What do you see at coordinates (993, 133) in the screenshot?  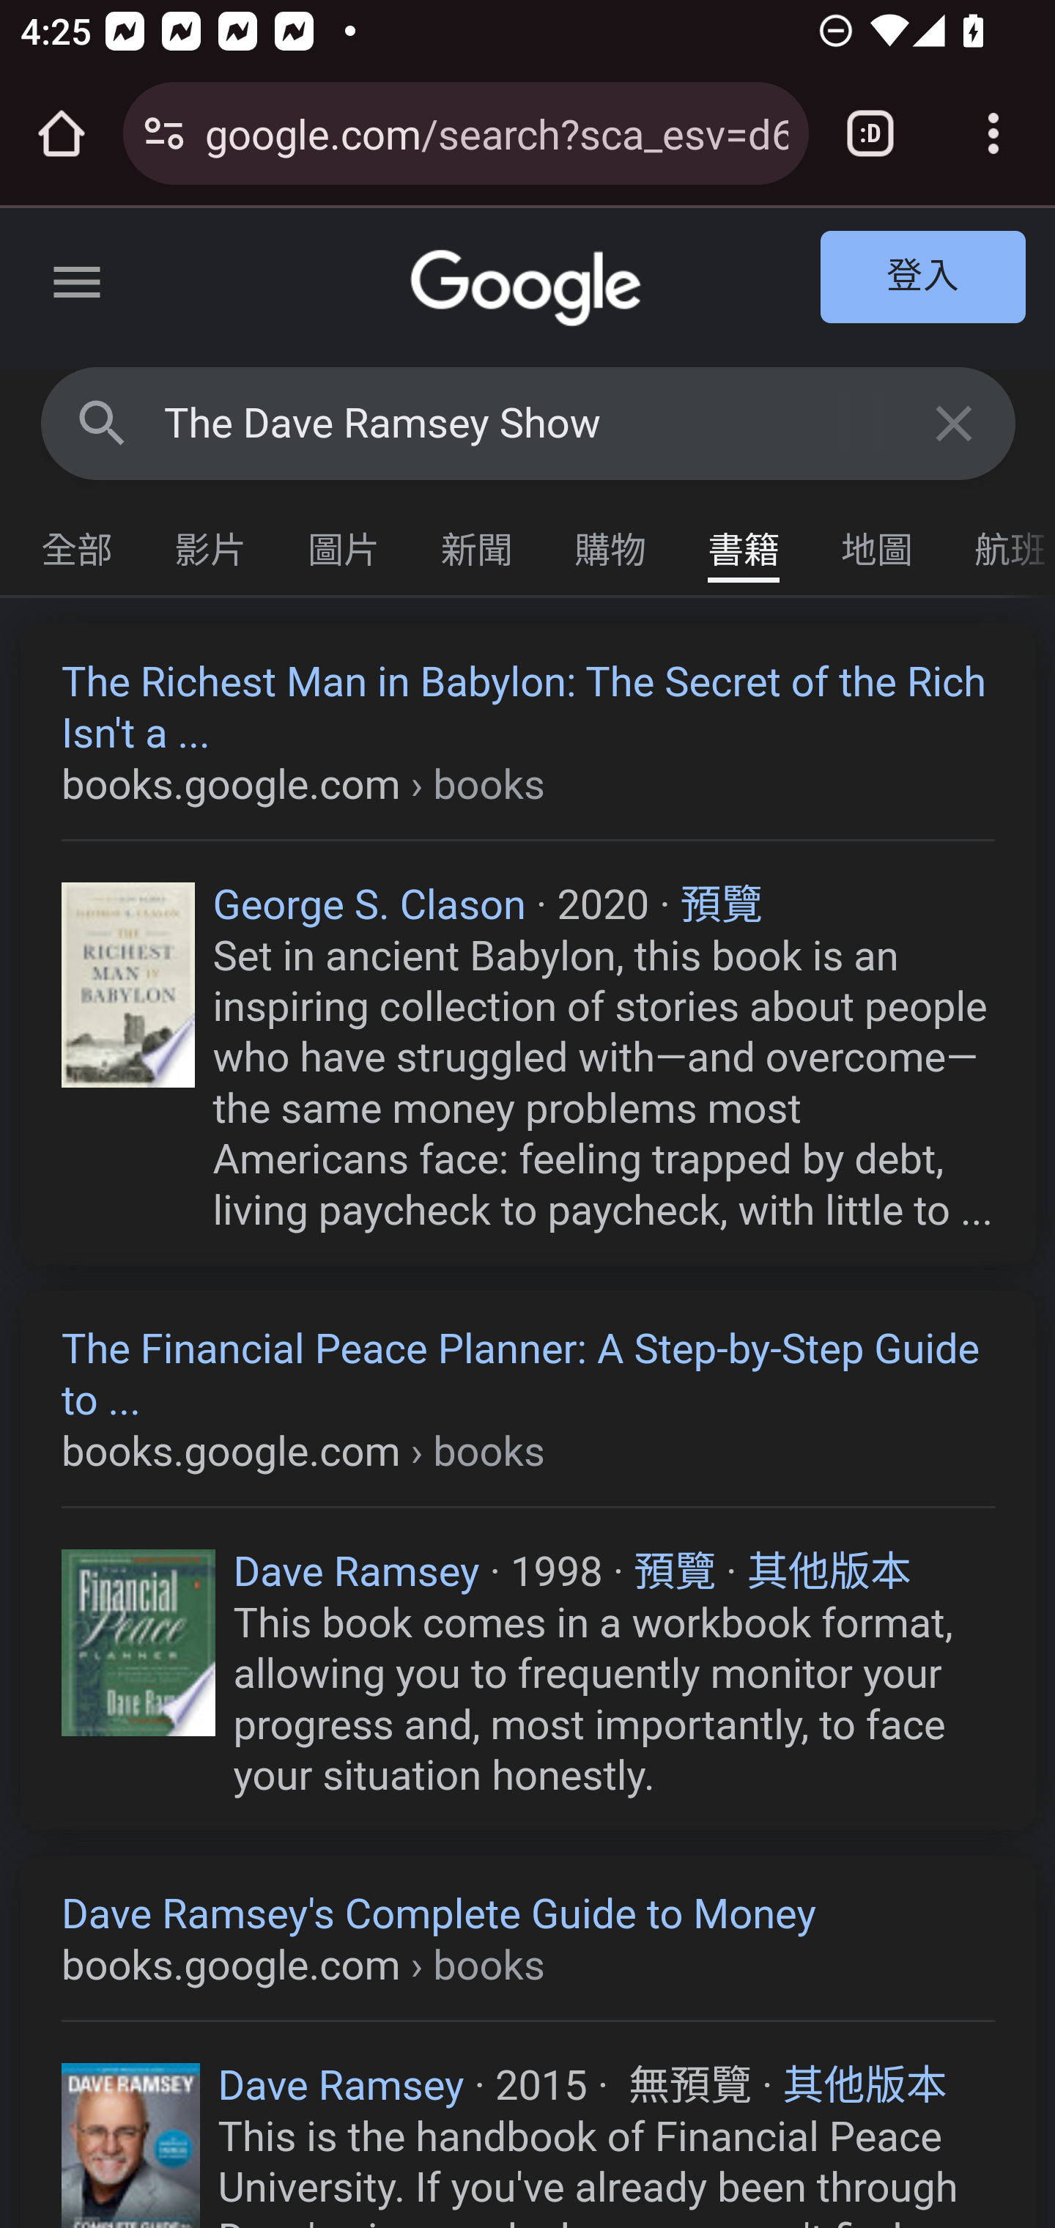 I see `Customize and control Google Chrome` at bounding box center [993, 133].